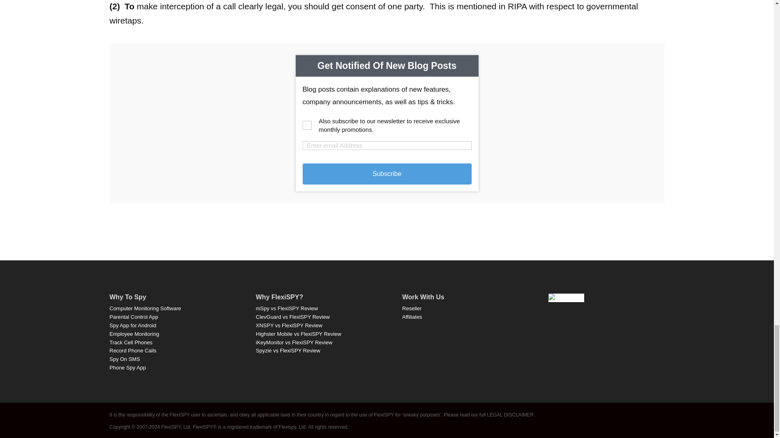 The width and height of the screenshot is (780, 438). Describe the element at coordinates (133, 325) in the screenshot. I see `Spy App for Android` at that location.